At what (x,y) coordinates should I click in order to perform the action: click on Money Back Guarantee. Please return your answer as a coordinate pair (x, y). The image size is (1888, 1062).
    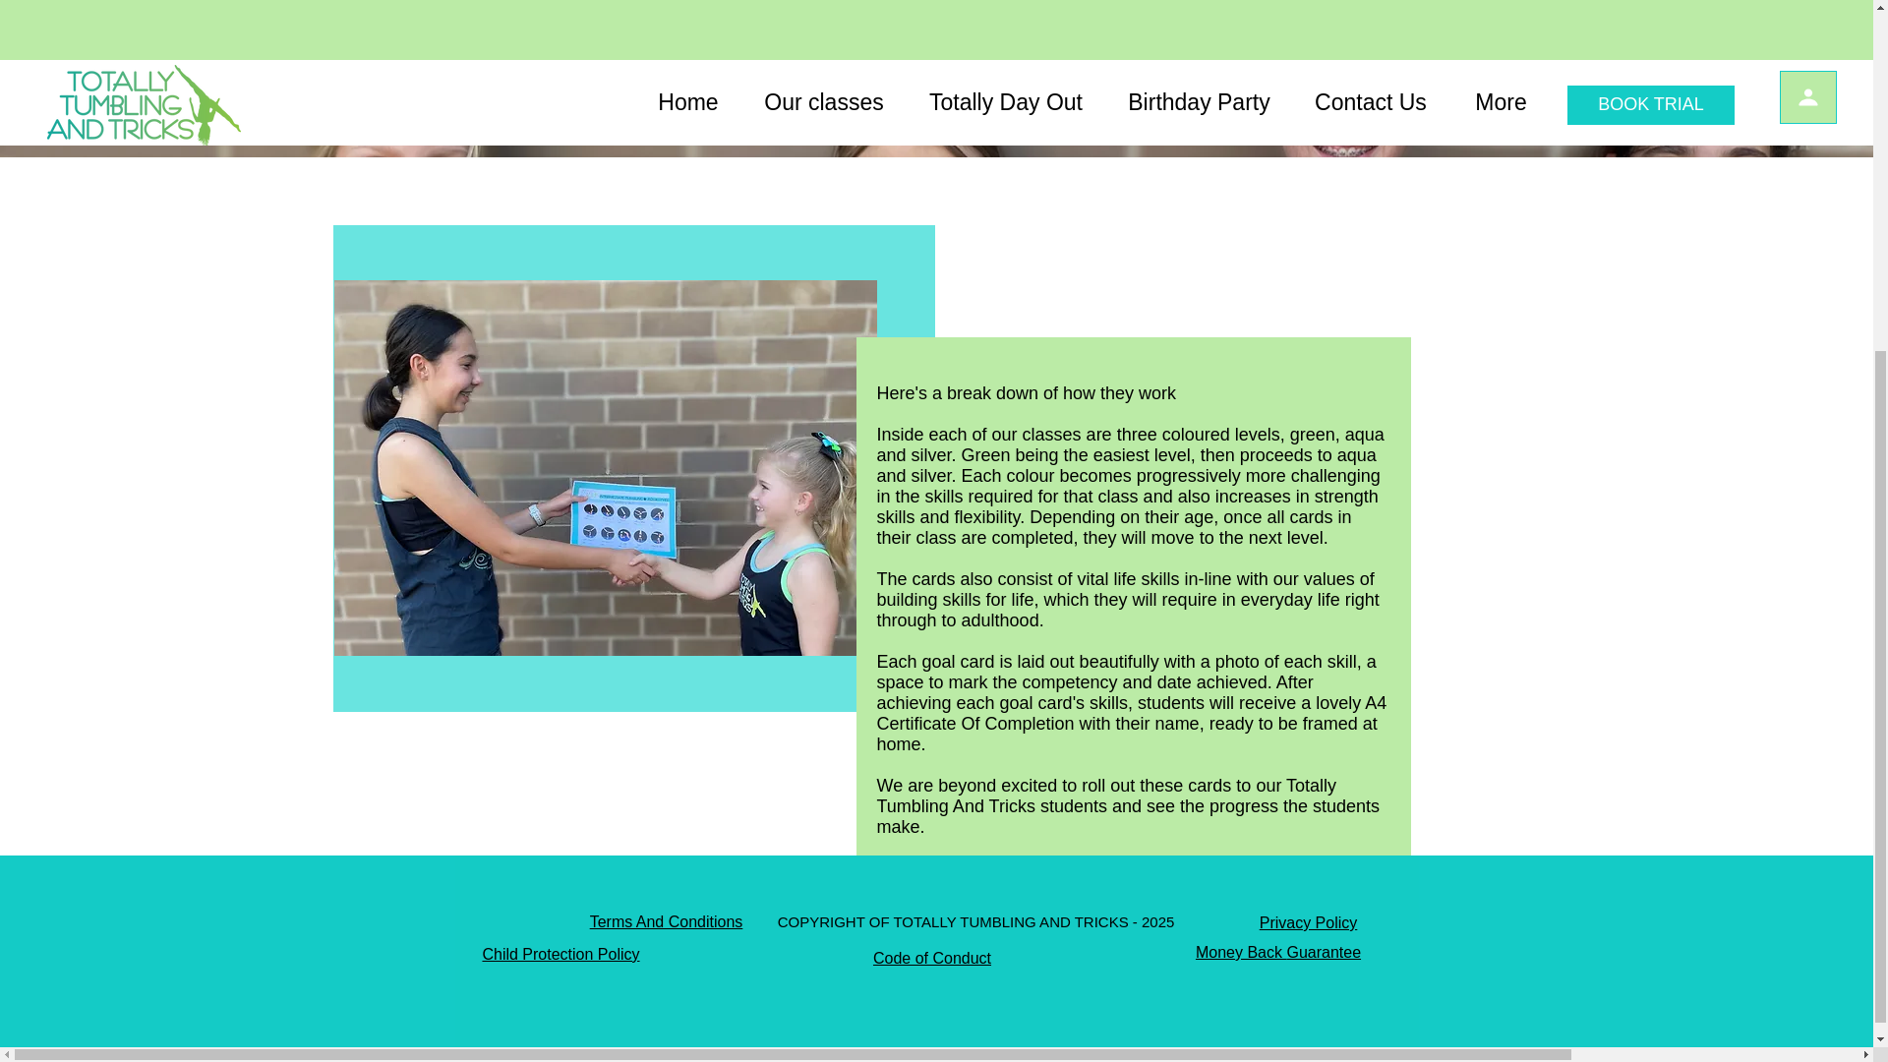
    Looking at the image, I should click on (1278, 952).